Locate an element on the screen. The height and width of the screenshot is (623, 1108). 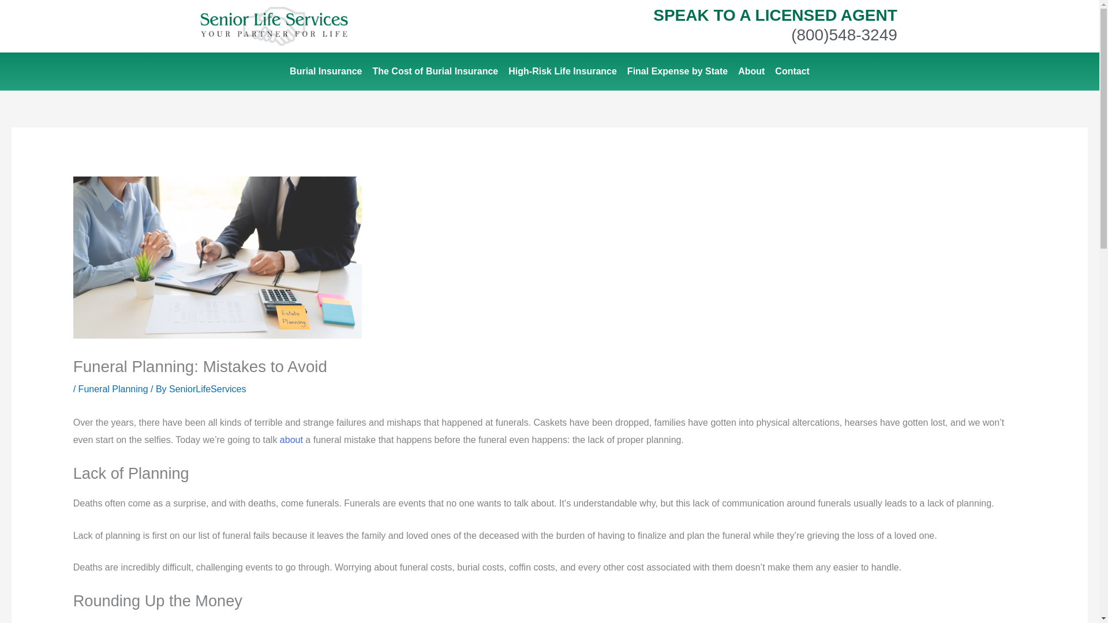
Final Expense by State is located at coordinates (677, 72).